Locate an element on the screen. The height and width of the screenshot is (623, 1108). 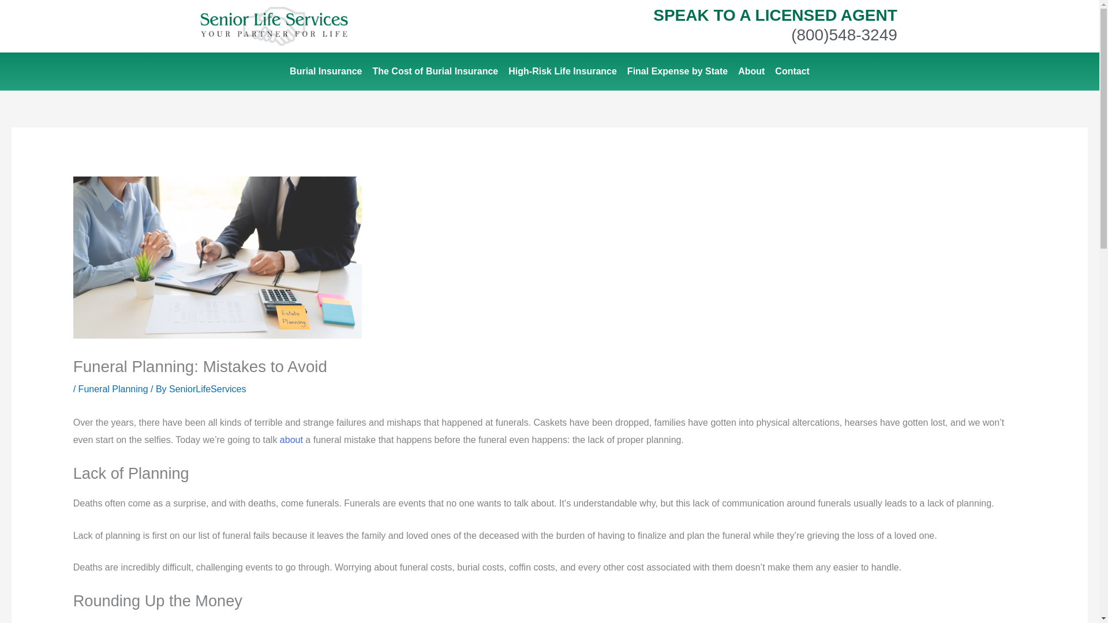
Final Expense by State is located at coordinates (677, 72).